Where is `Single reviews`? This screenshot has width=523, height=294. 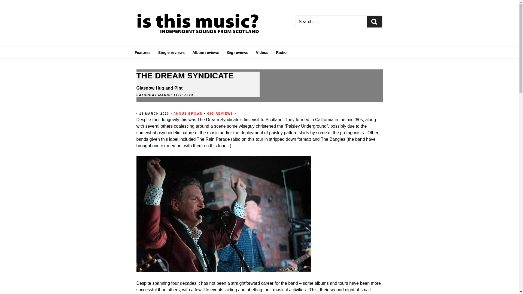
Single reviews is located at coordinates (171, 52).